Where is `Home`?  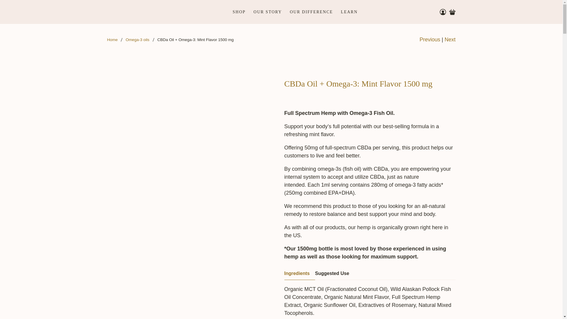 Home is located at coordinates (112, 40).